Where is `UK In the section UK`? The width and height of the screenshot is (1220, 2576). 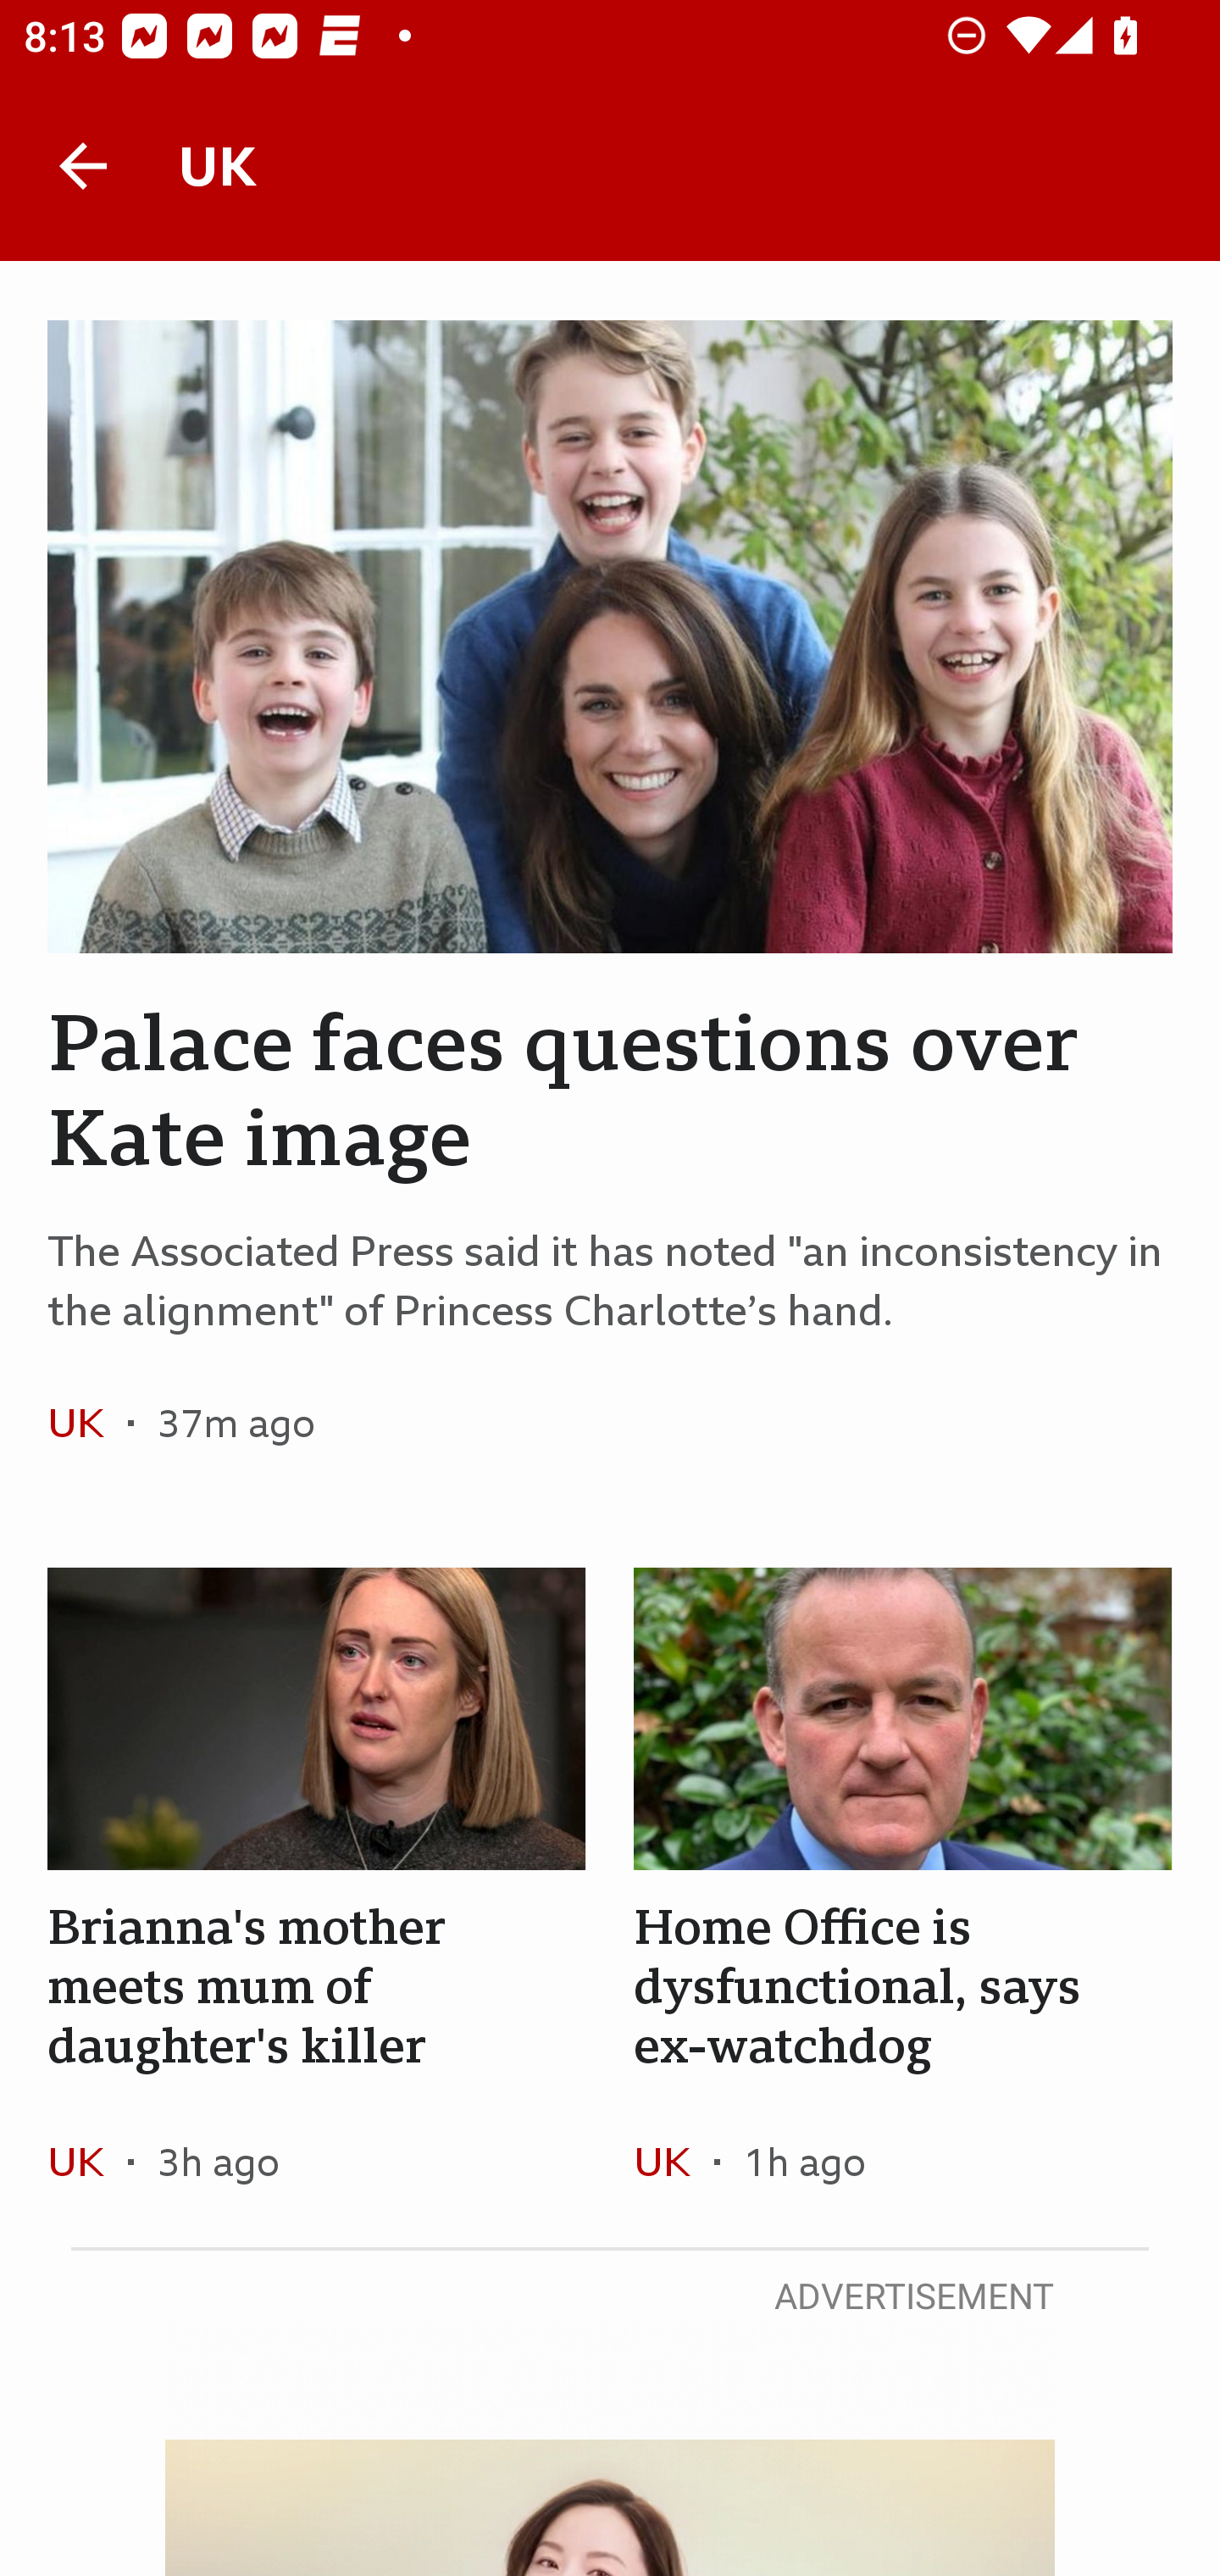 UK In the section UK is located at coordinates (88, 1423).